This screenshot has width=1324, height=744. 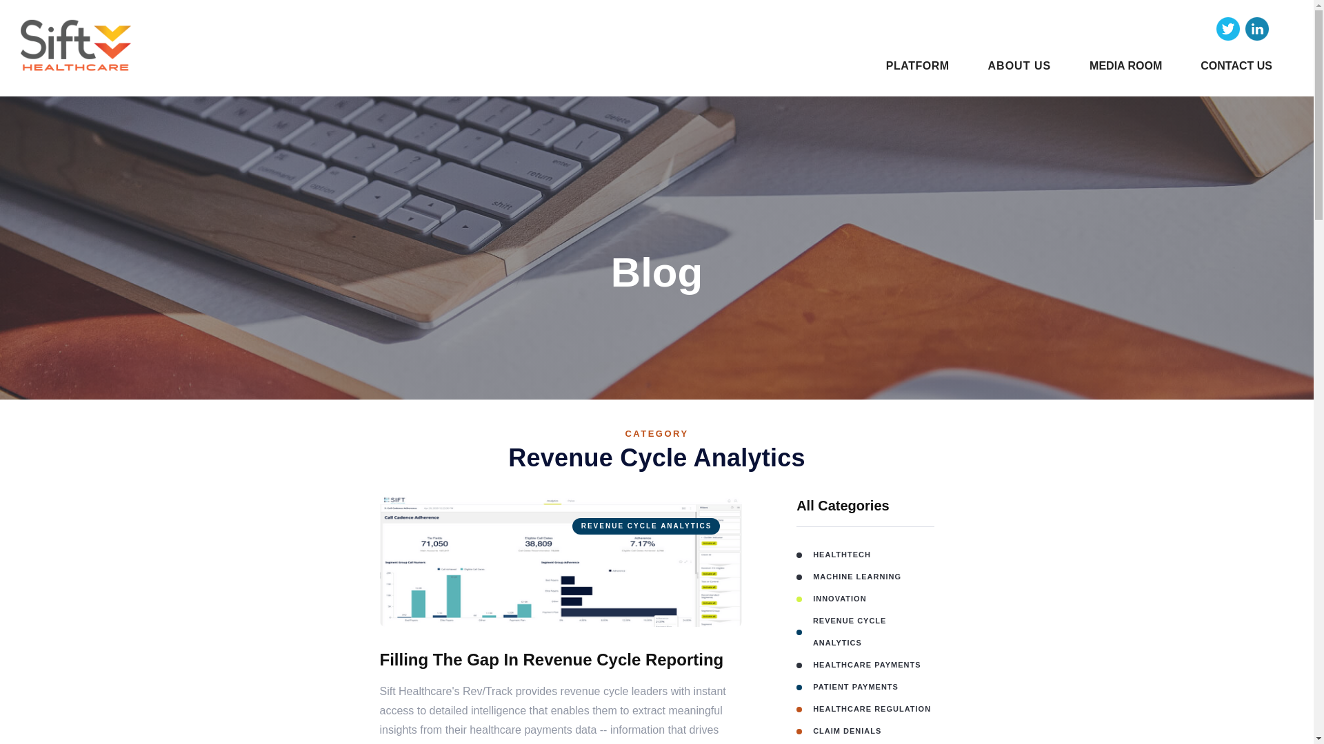 I want to click on CONTACT US, so click(x=1236, y=65).